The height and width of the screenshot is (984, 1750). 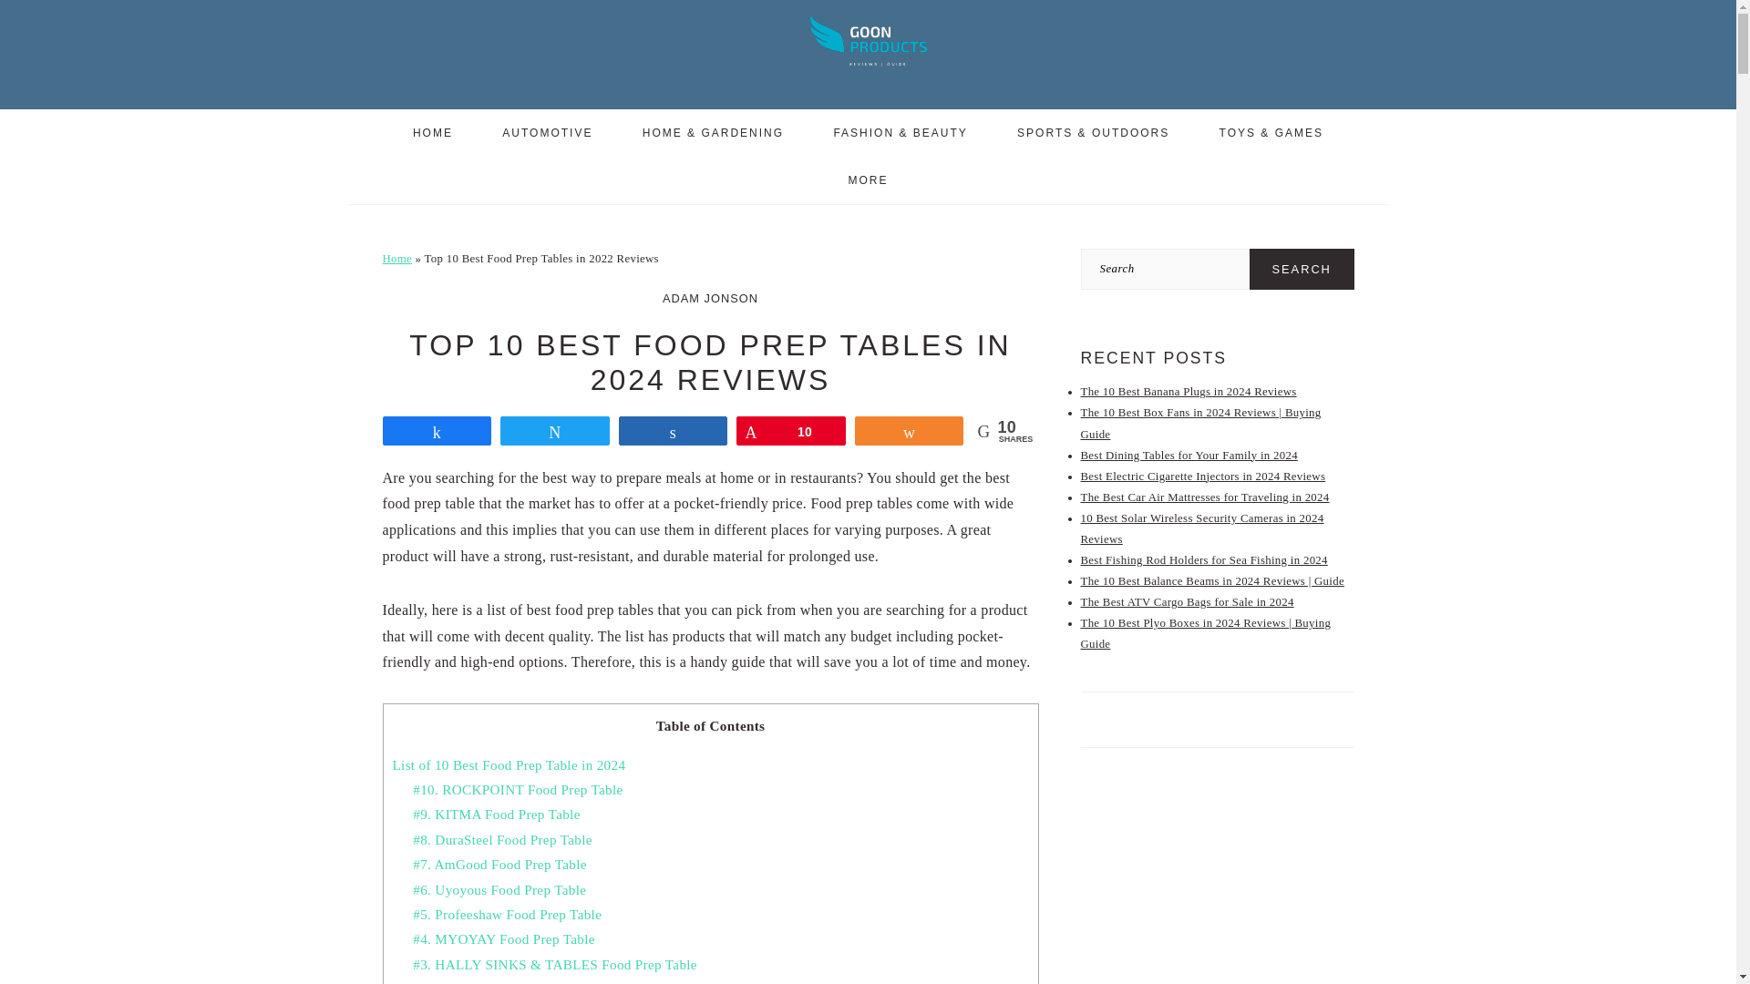 What do you see at coordinates (547, 132) in the screenshot?
I see `AUTOMOTIVE` at bounding box center [547, 132].